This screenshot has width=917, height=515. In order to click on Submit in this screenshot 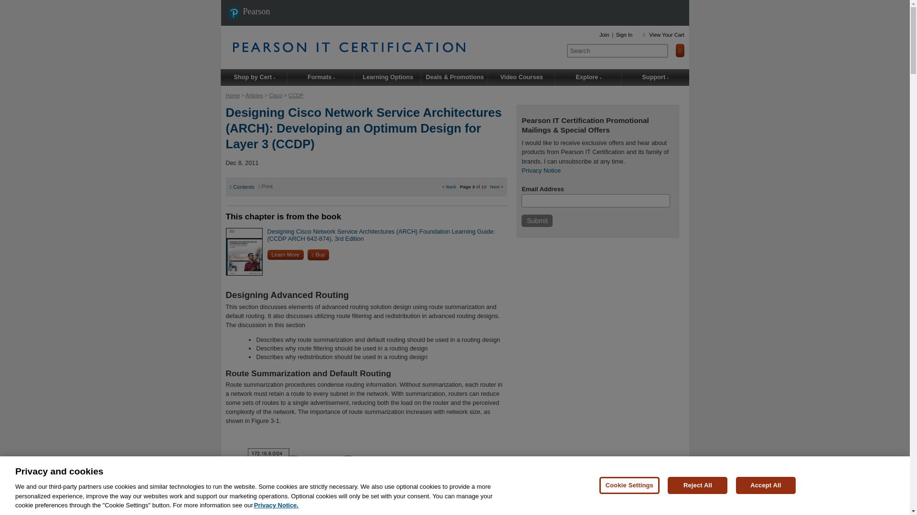, I will do `click(537, 221)`.